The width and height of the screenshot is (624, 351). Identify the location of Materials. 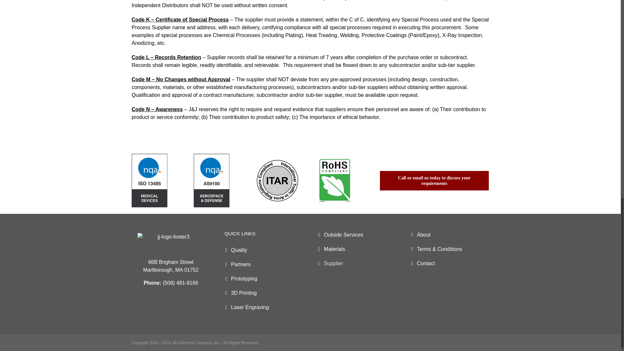
(357, 249).